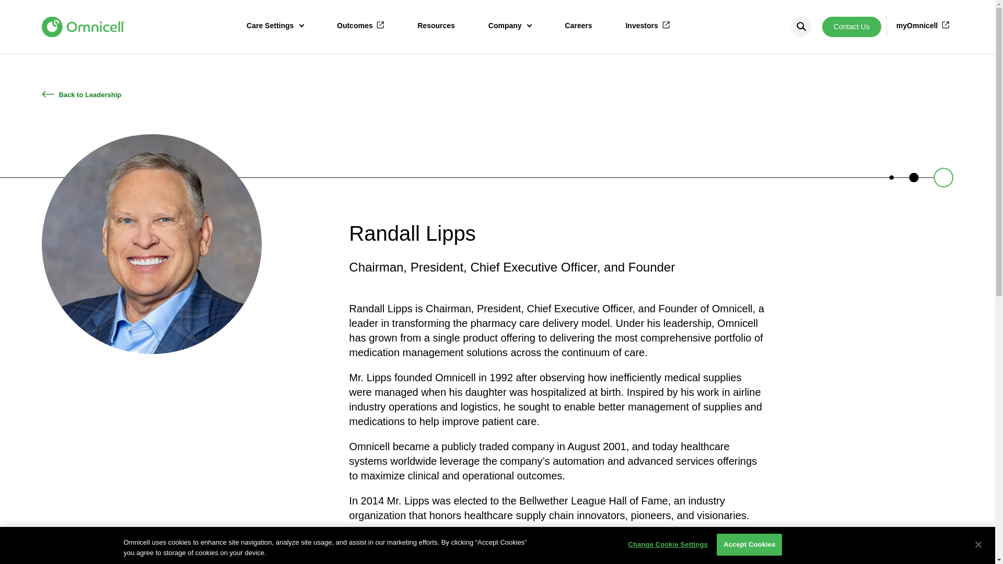  I want to click on Outcomes, so click(360, 27).